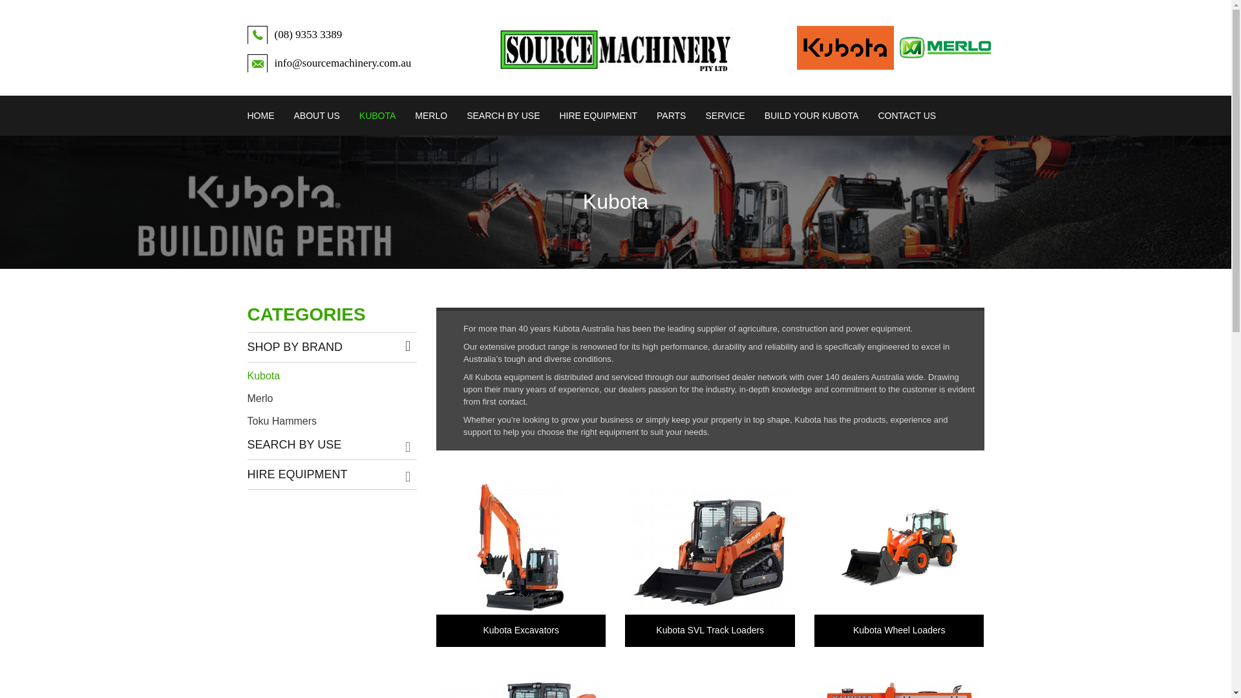  I want to click on Search by Use, so click(503, 115).